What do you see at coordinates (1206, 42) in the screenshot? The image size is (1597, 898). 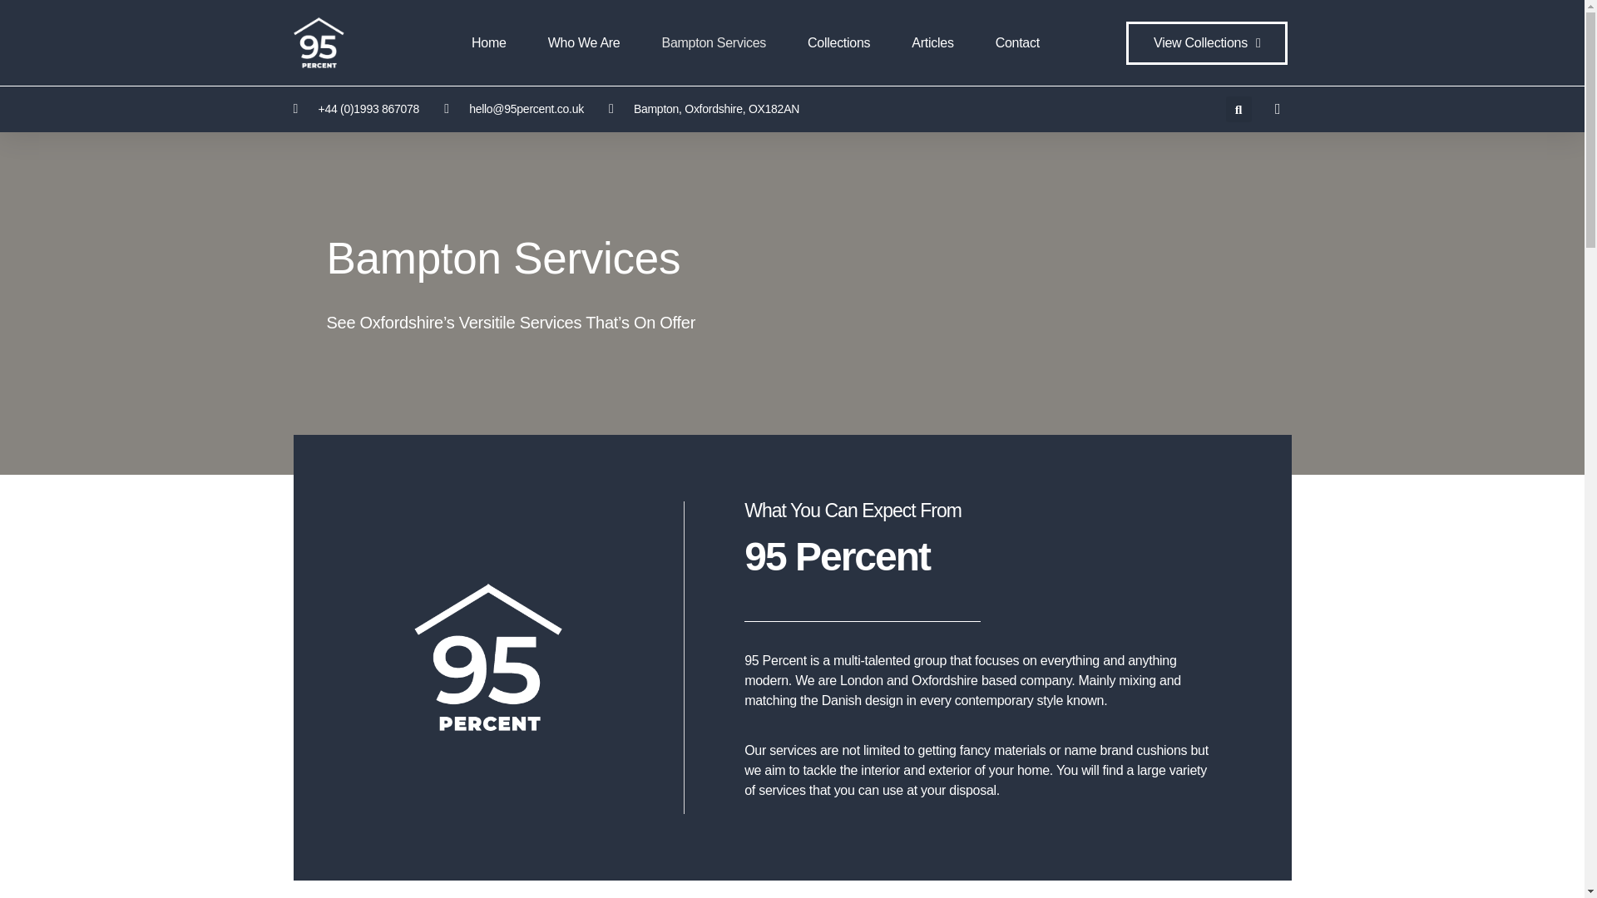 I see `View Collections` at bounding box center [1206, 42].